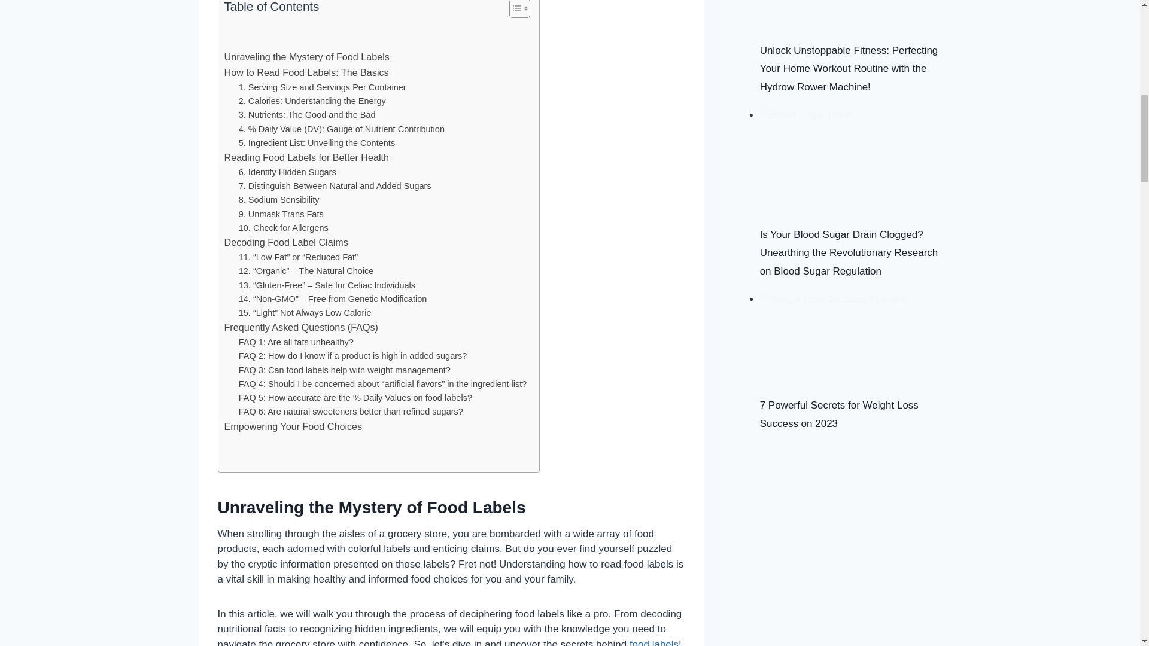  I want to click on FAQ 3: Can food labels help with weight management?, so click(345, 370).